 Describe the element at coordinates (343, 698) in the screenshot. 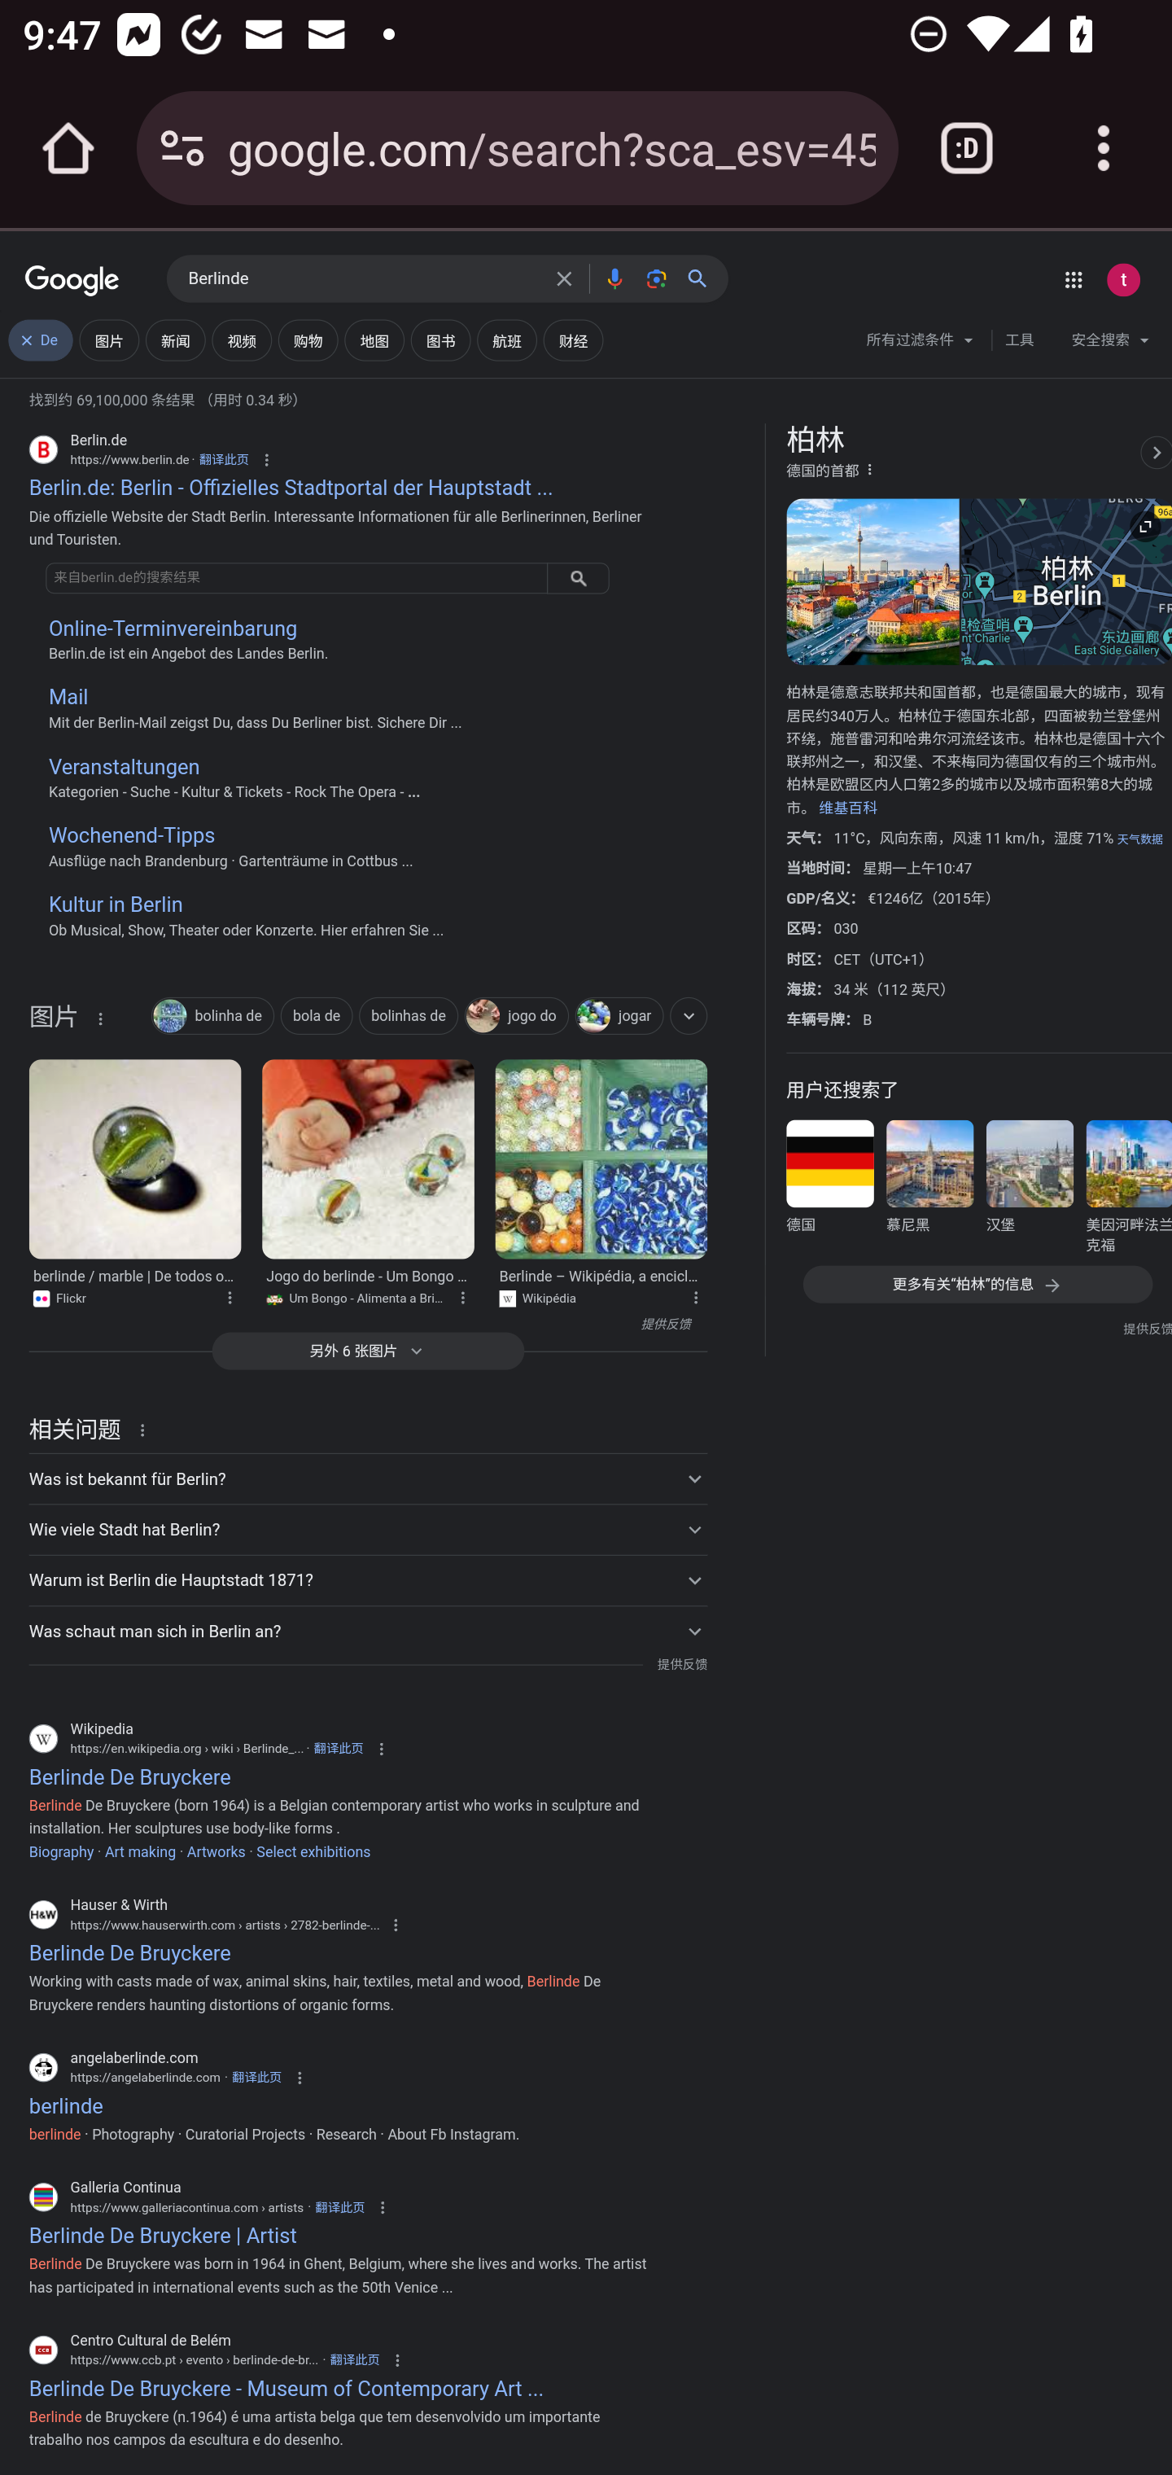

I see `Mail Mail Mail` at that location.